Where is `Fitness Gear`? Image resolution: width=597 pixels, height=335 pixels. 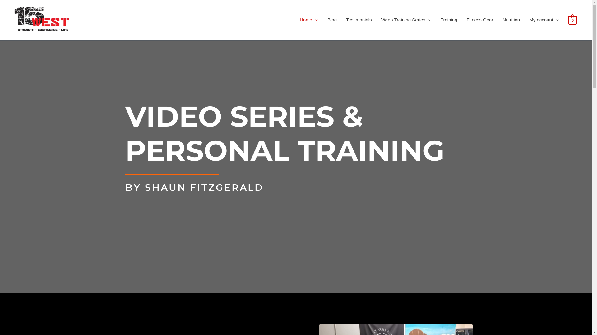
Fitness Gear is located at coordinates (480, 20).